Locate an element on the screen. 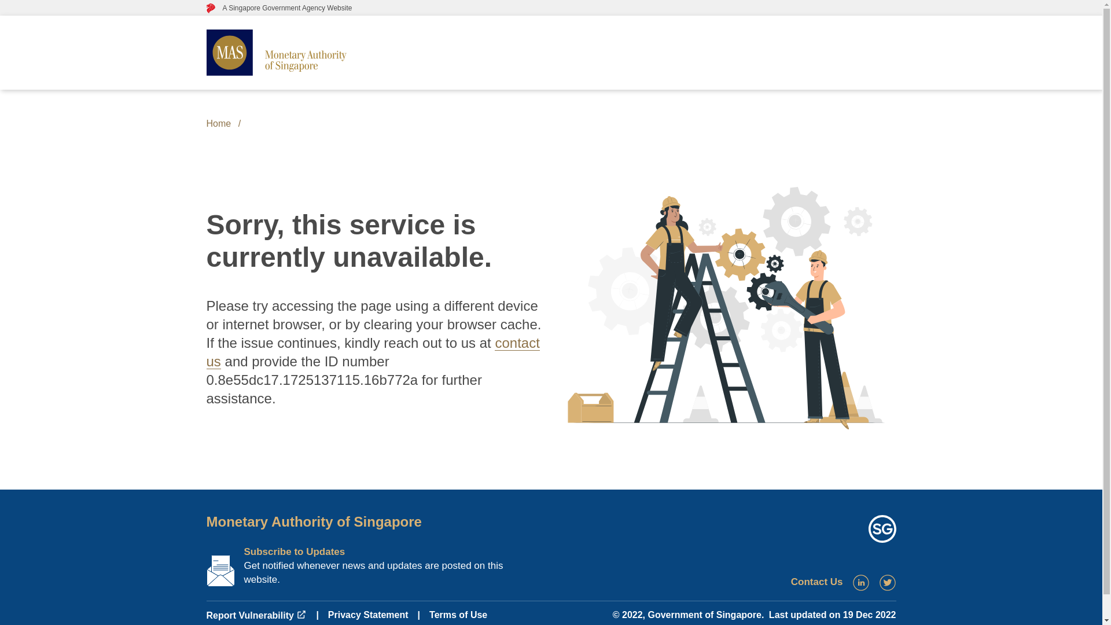 This screenshot has height=625, width=1111. Terms of Use is located at coordinates (458, 615).